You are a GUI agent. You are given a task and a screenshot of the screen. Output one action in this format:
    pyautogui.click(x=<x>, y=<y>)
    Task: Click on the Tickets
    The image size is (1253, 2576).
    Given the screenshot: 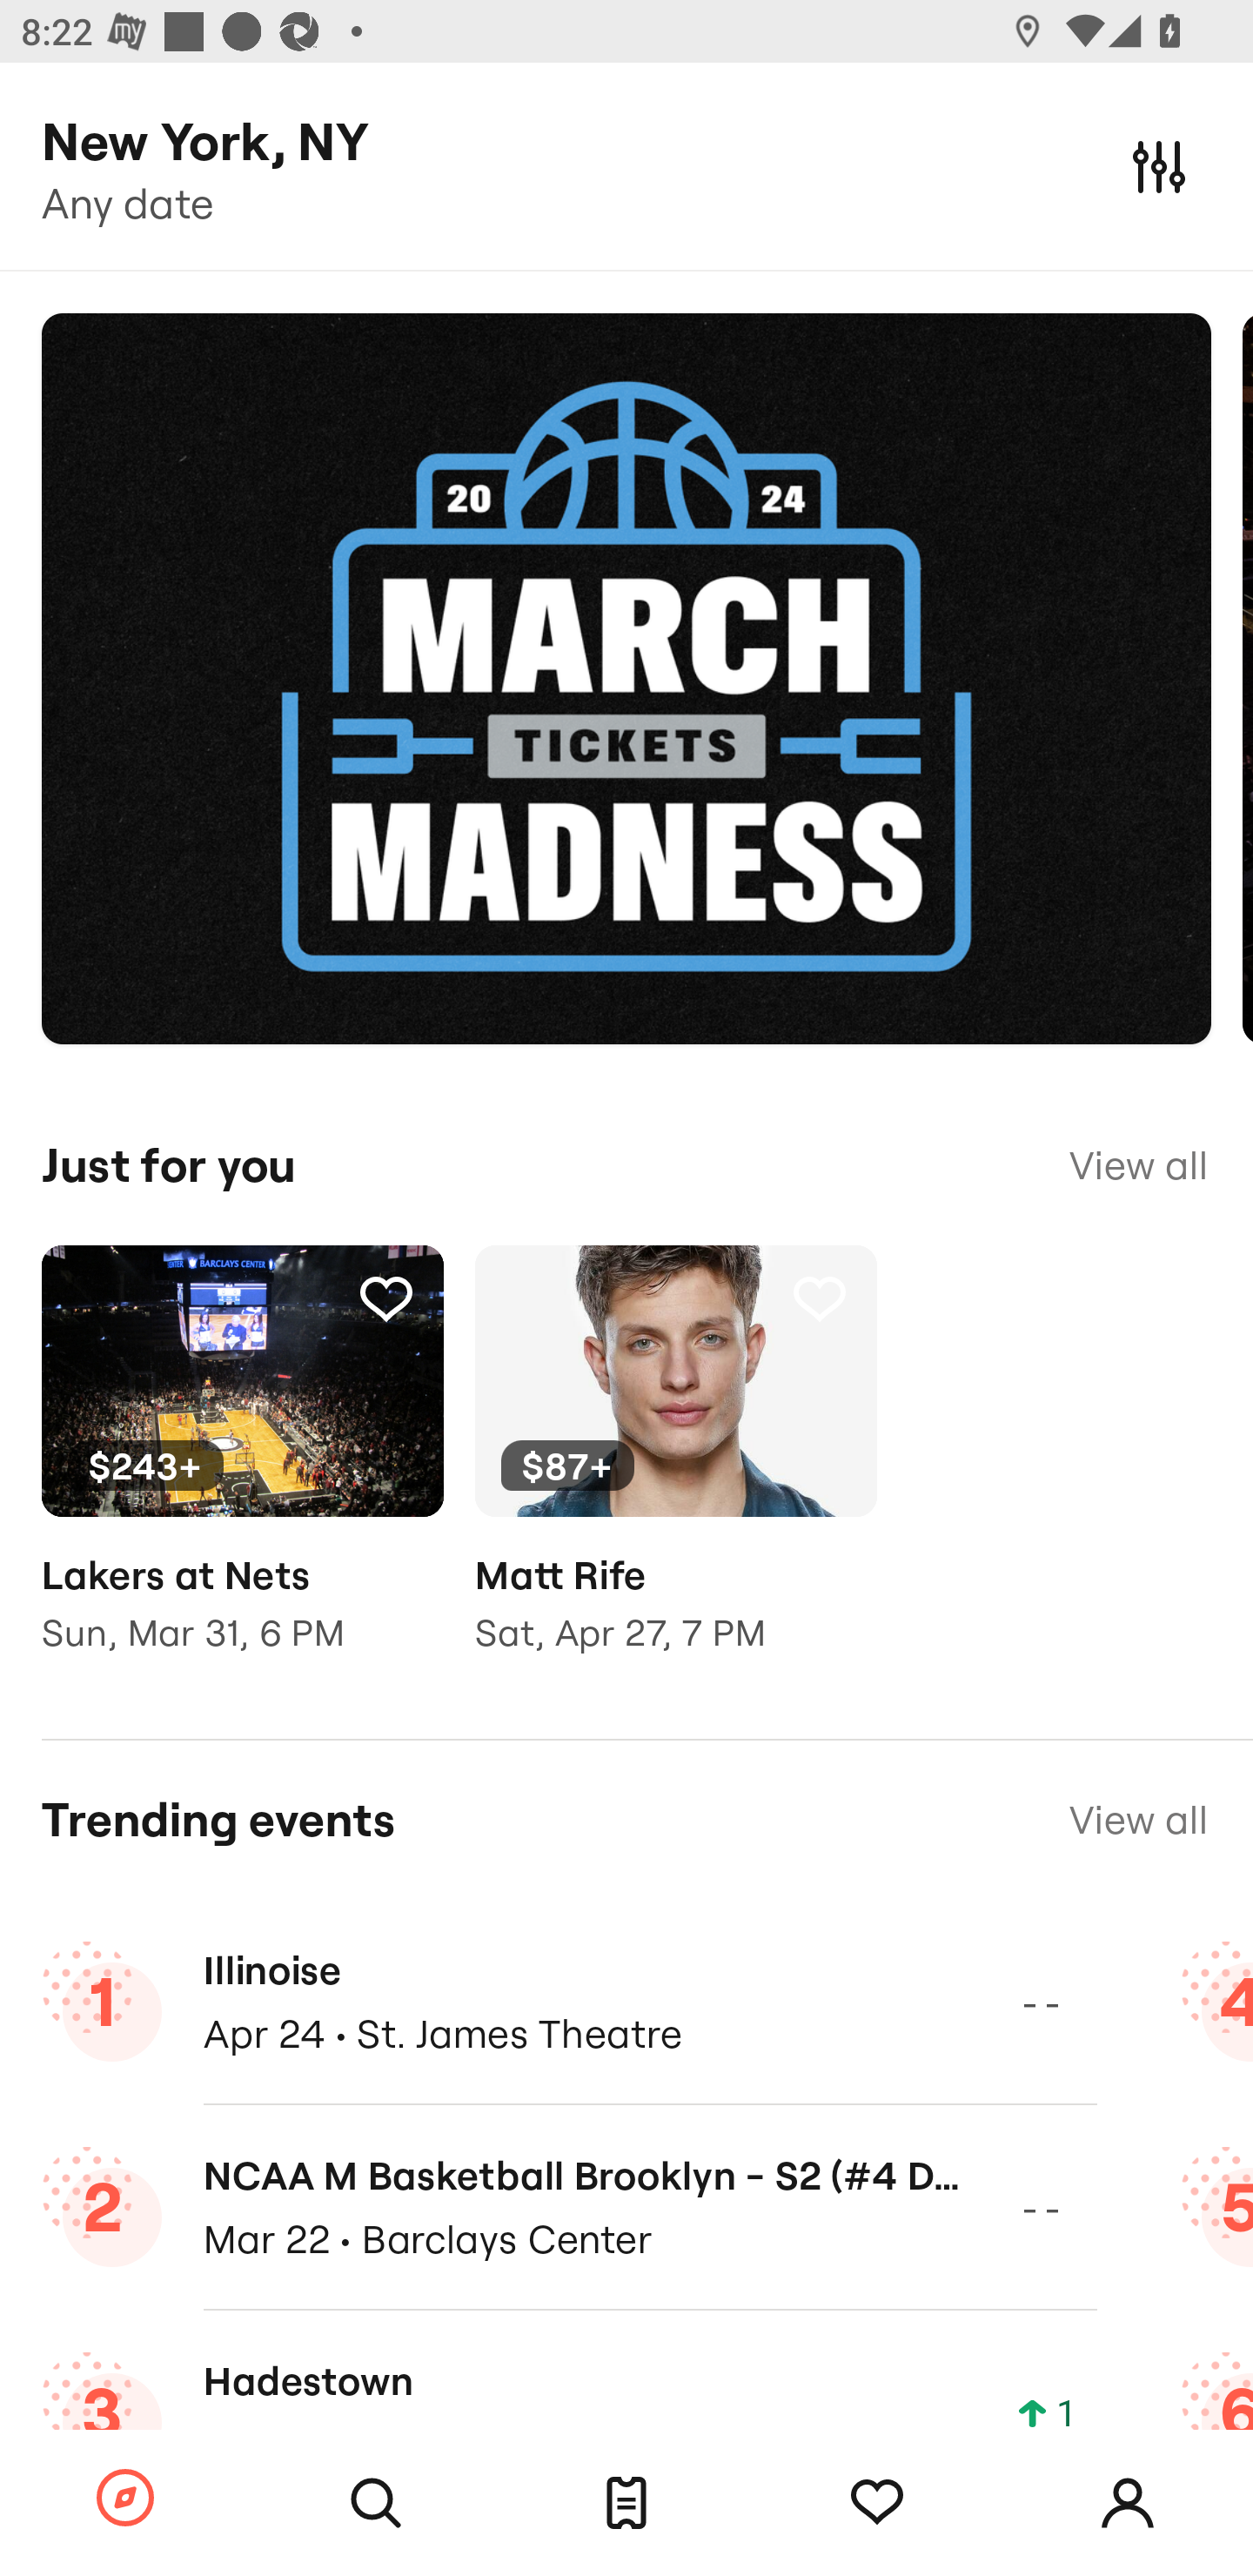 What is the action you would take?
    pyautogui.click(x=626, y=2503)
    